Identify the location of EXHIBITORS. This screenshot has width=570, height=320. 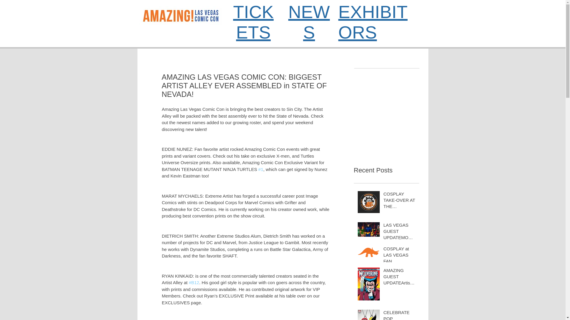
(373, 22).